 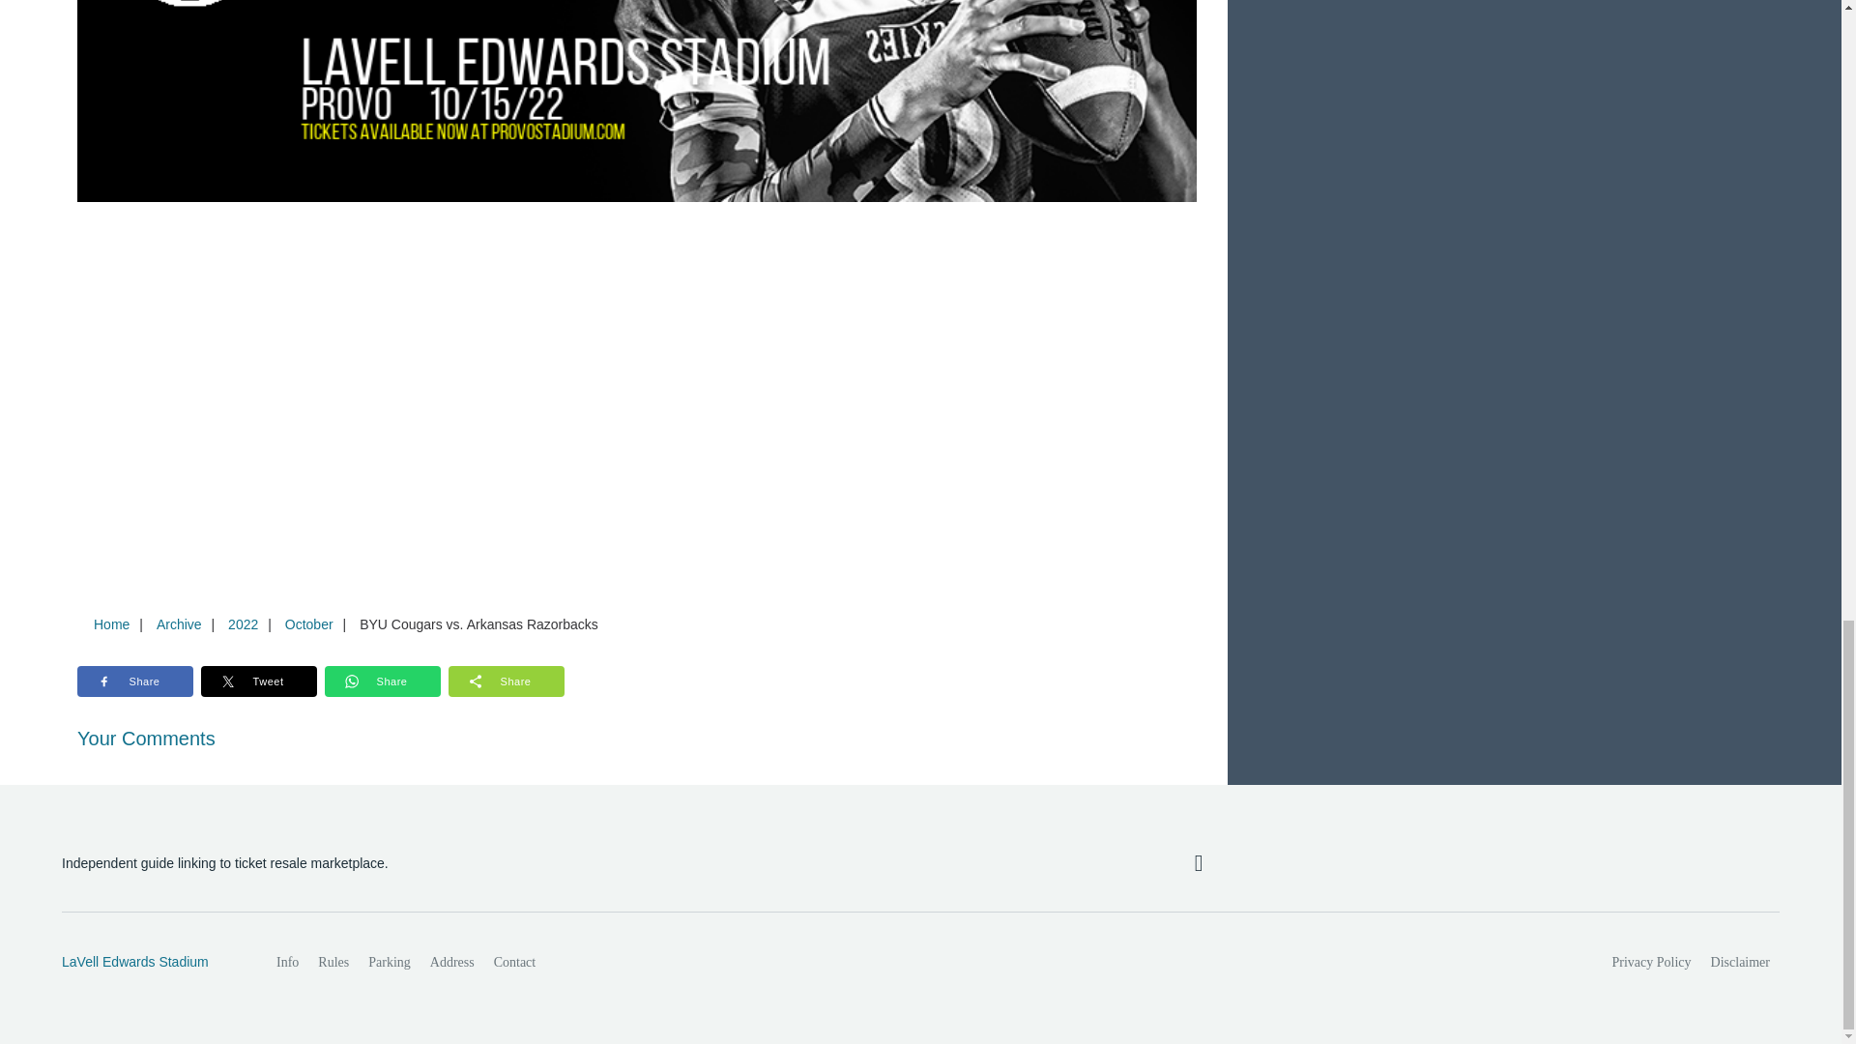 What do you see at coordinates (1740, 963) in the screenshot?
I see `Disclaimer` at bounding box center [1740, 963].